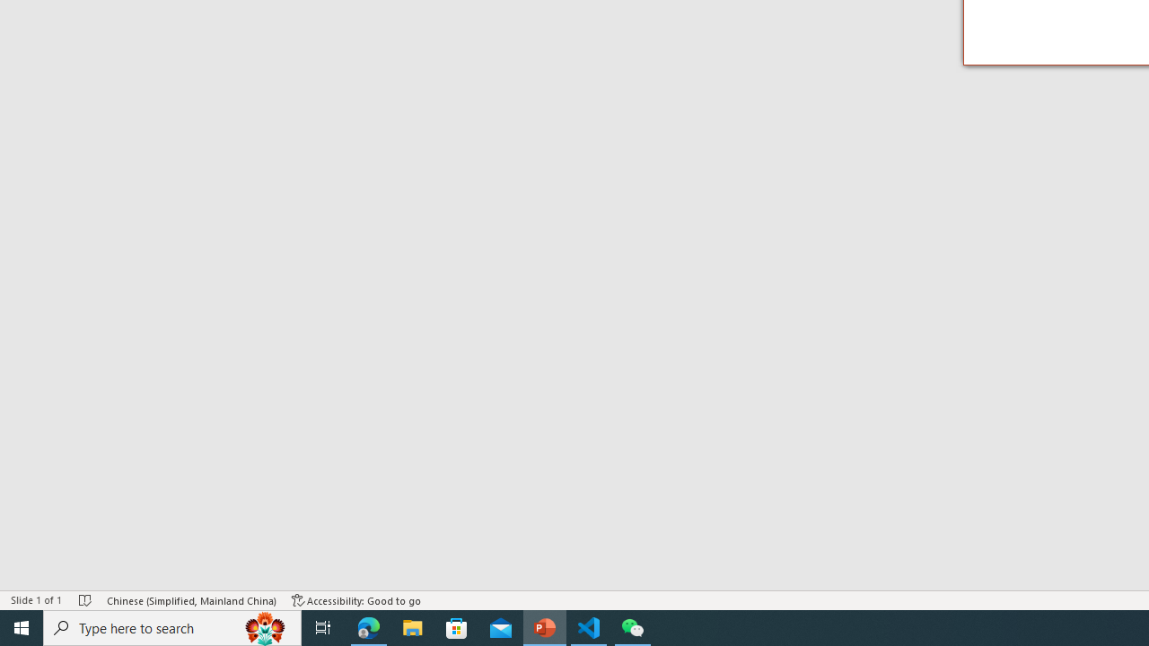  What do you see at coordinates (369, 628) in the screenshot?
I see `Microsoft Edge - 1 running window` at bounding box center [369, 628].